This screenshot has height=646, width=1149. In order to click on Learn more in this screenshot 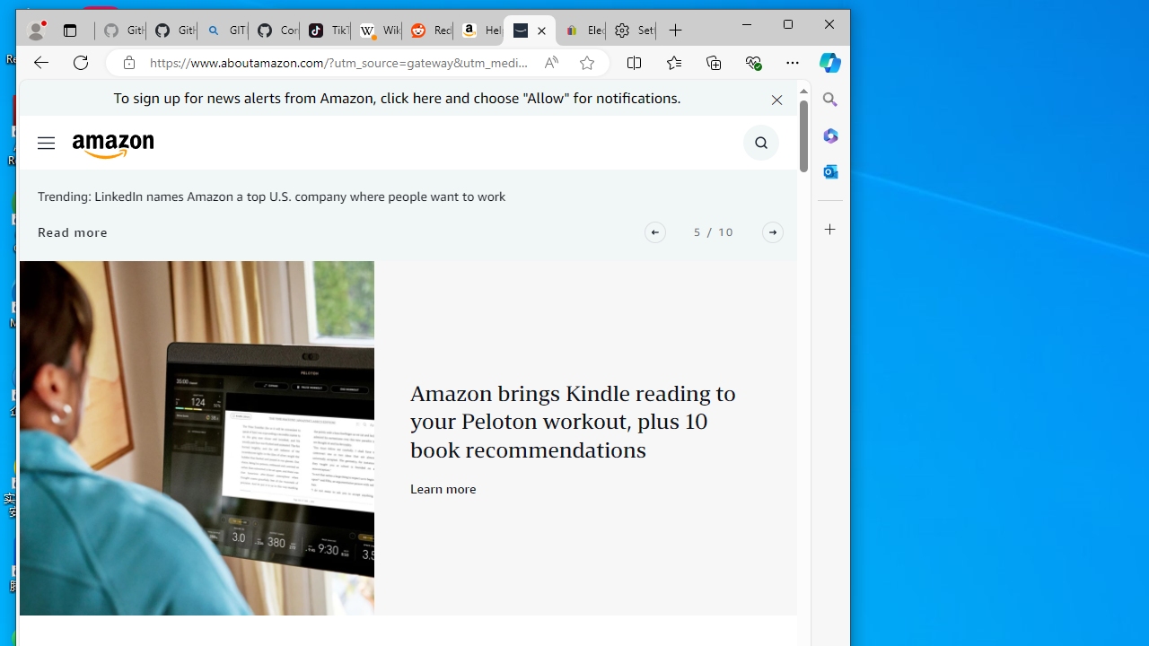, I will do `click(443, 488)`.